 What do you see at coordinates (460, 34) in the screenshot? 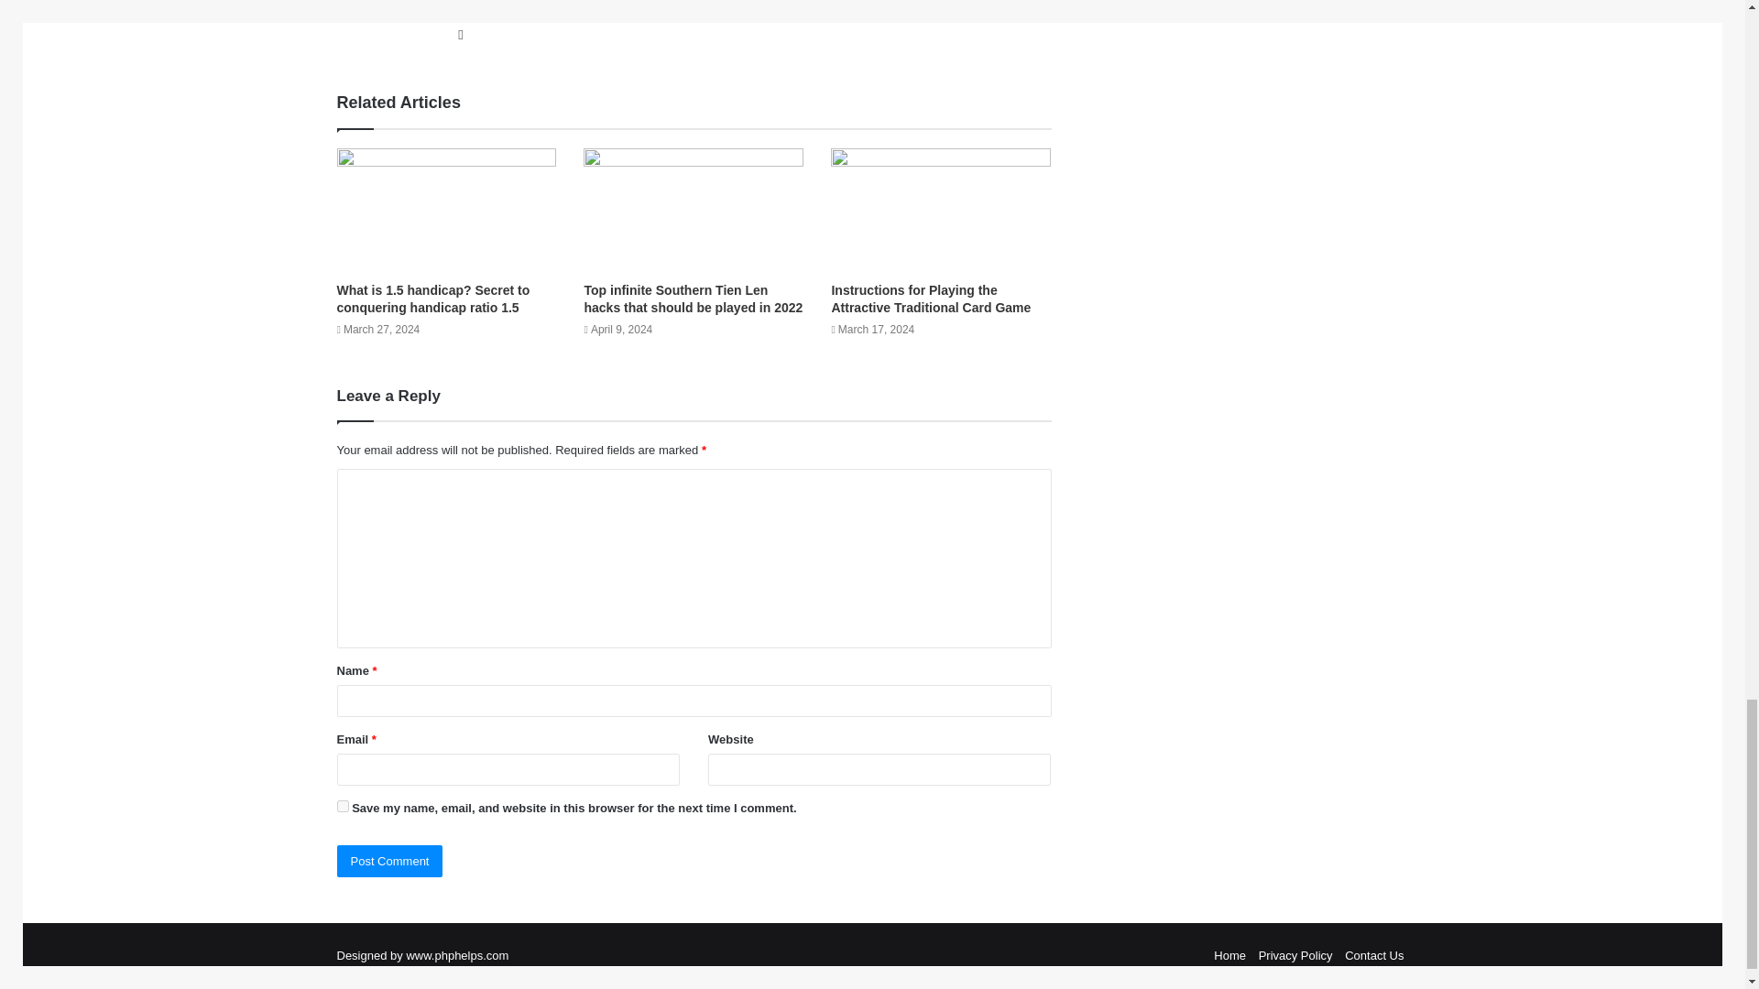
I see `Website` at bounding box center [460, 34].